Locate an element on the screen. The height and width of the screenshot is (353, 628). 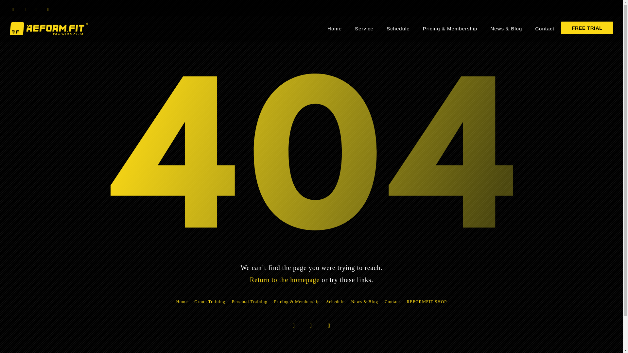
FREE TRIAL is located at coordinates (587, 27).